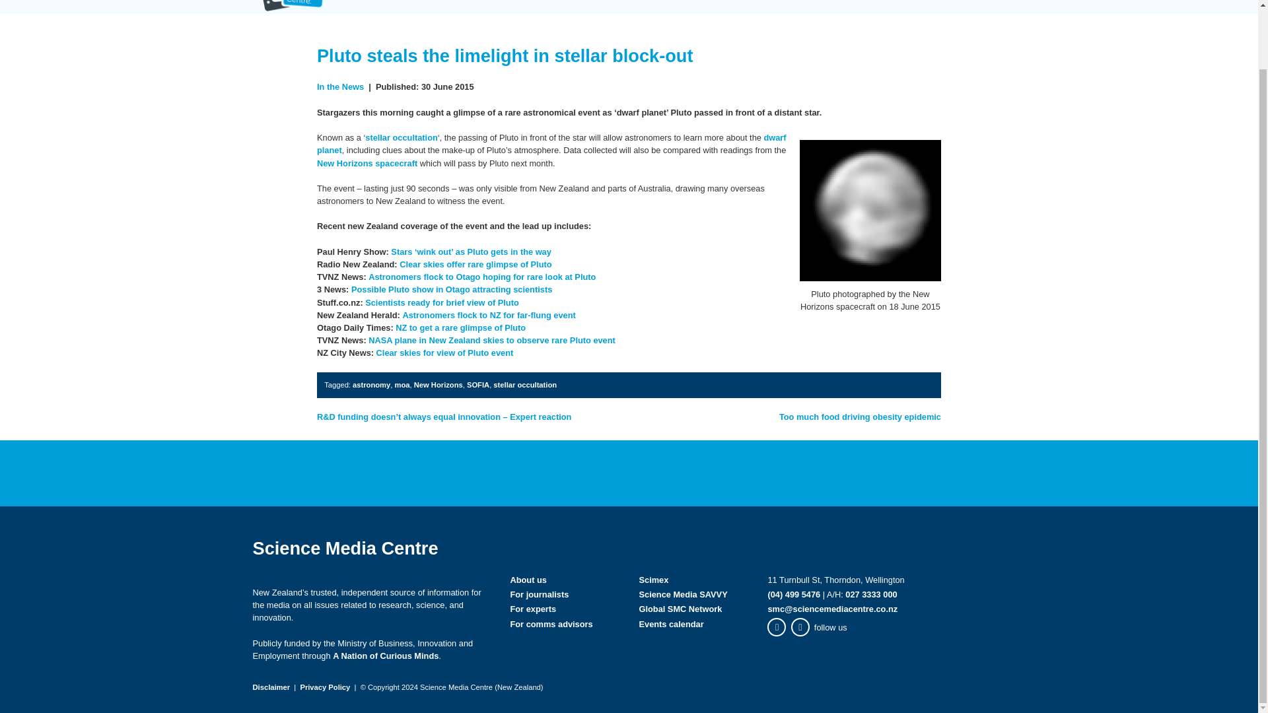 Image resolution: width=1268 pixels, height=713 pixels. I want to click on For comms advisors, so click(938, 7).